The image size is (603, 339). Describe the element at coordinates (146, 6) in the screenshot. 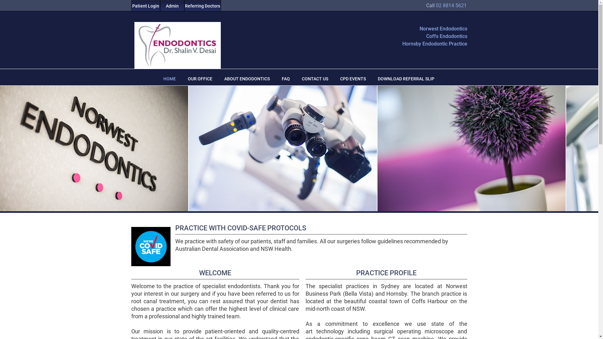

I see `Patient Login` at that location.